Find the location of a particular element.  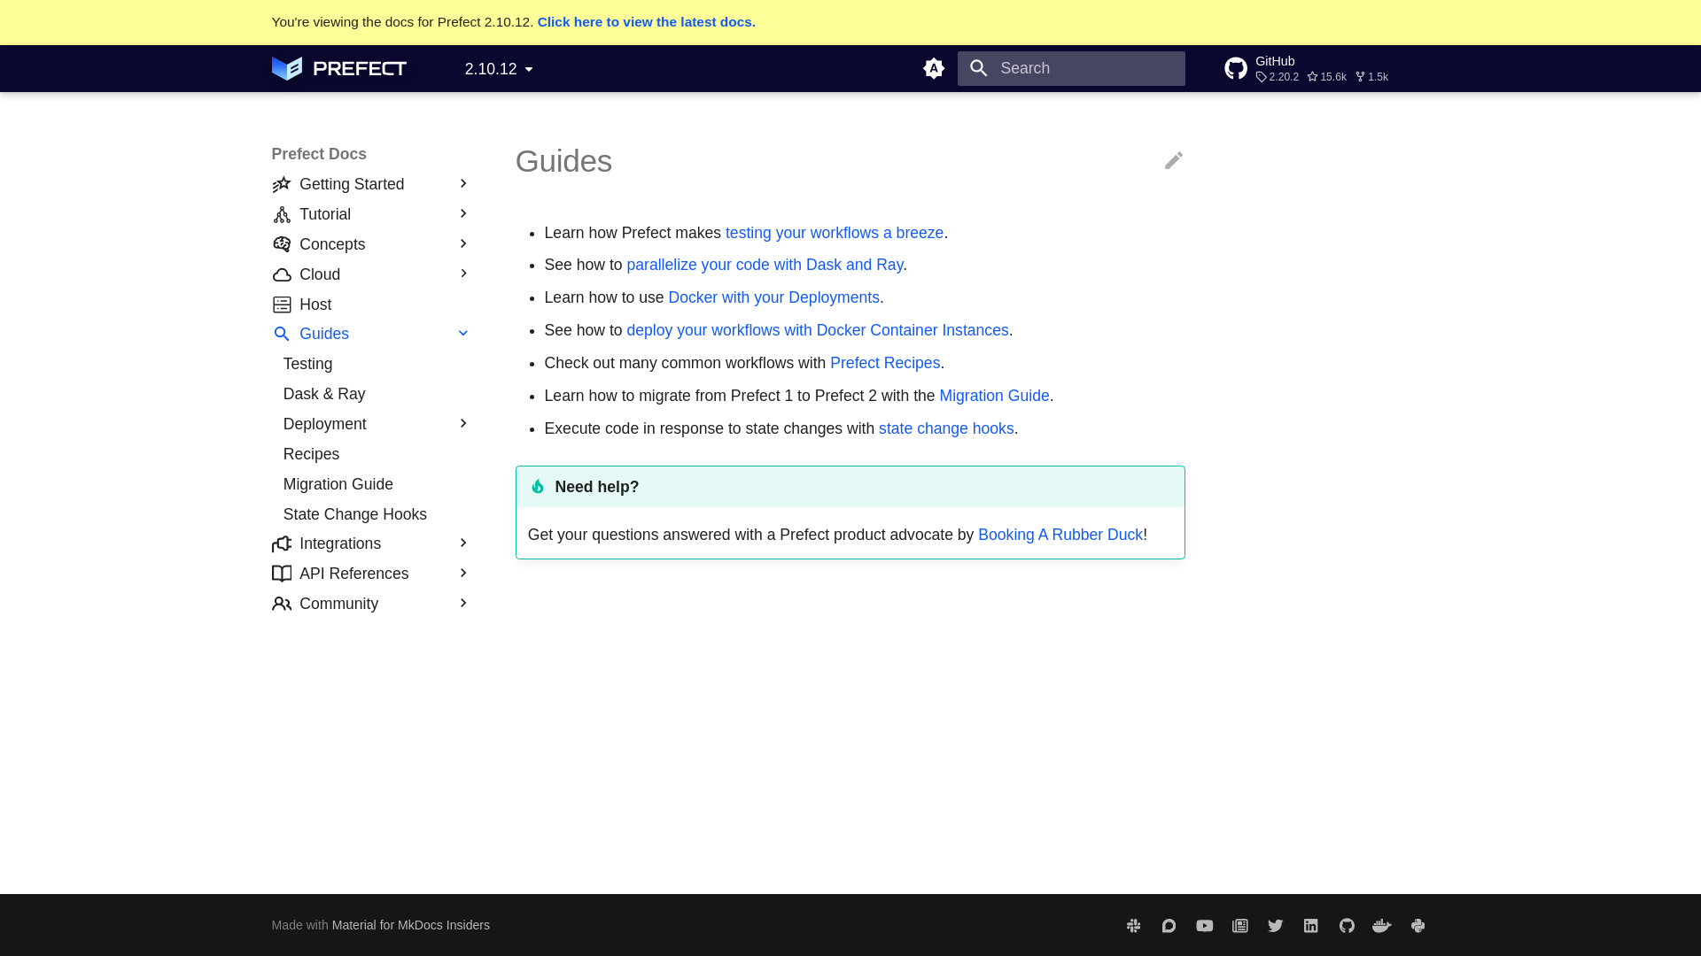

Click here to view the latest docs. is located at coordinates (646, 21).